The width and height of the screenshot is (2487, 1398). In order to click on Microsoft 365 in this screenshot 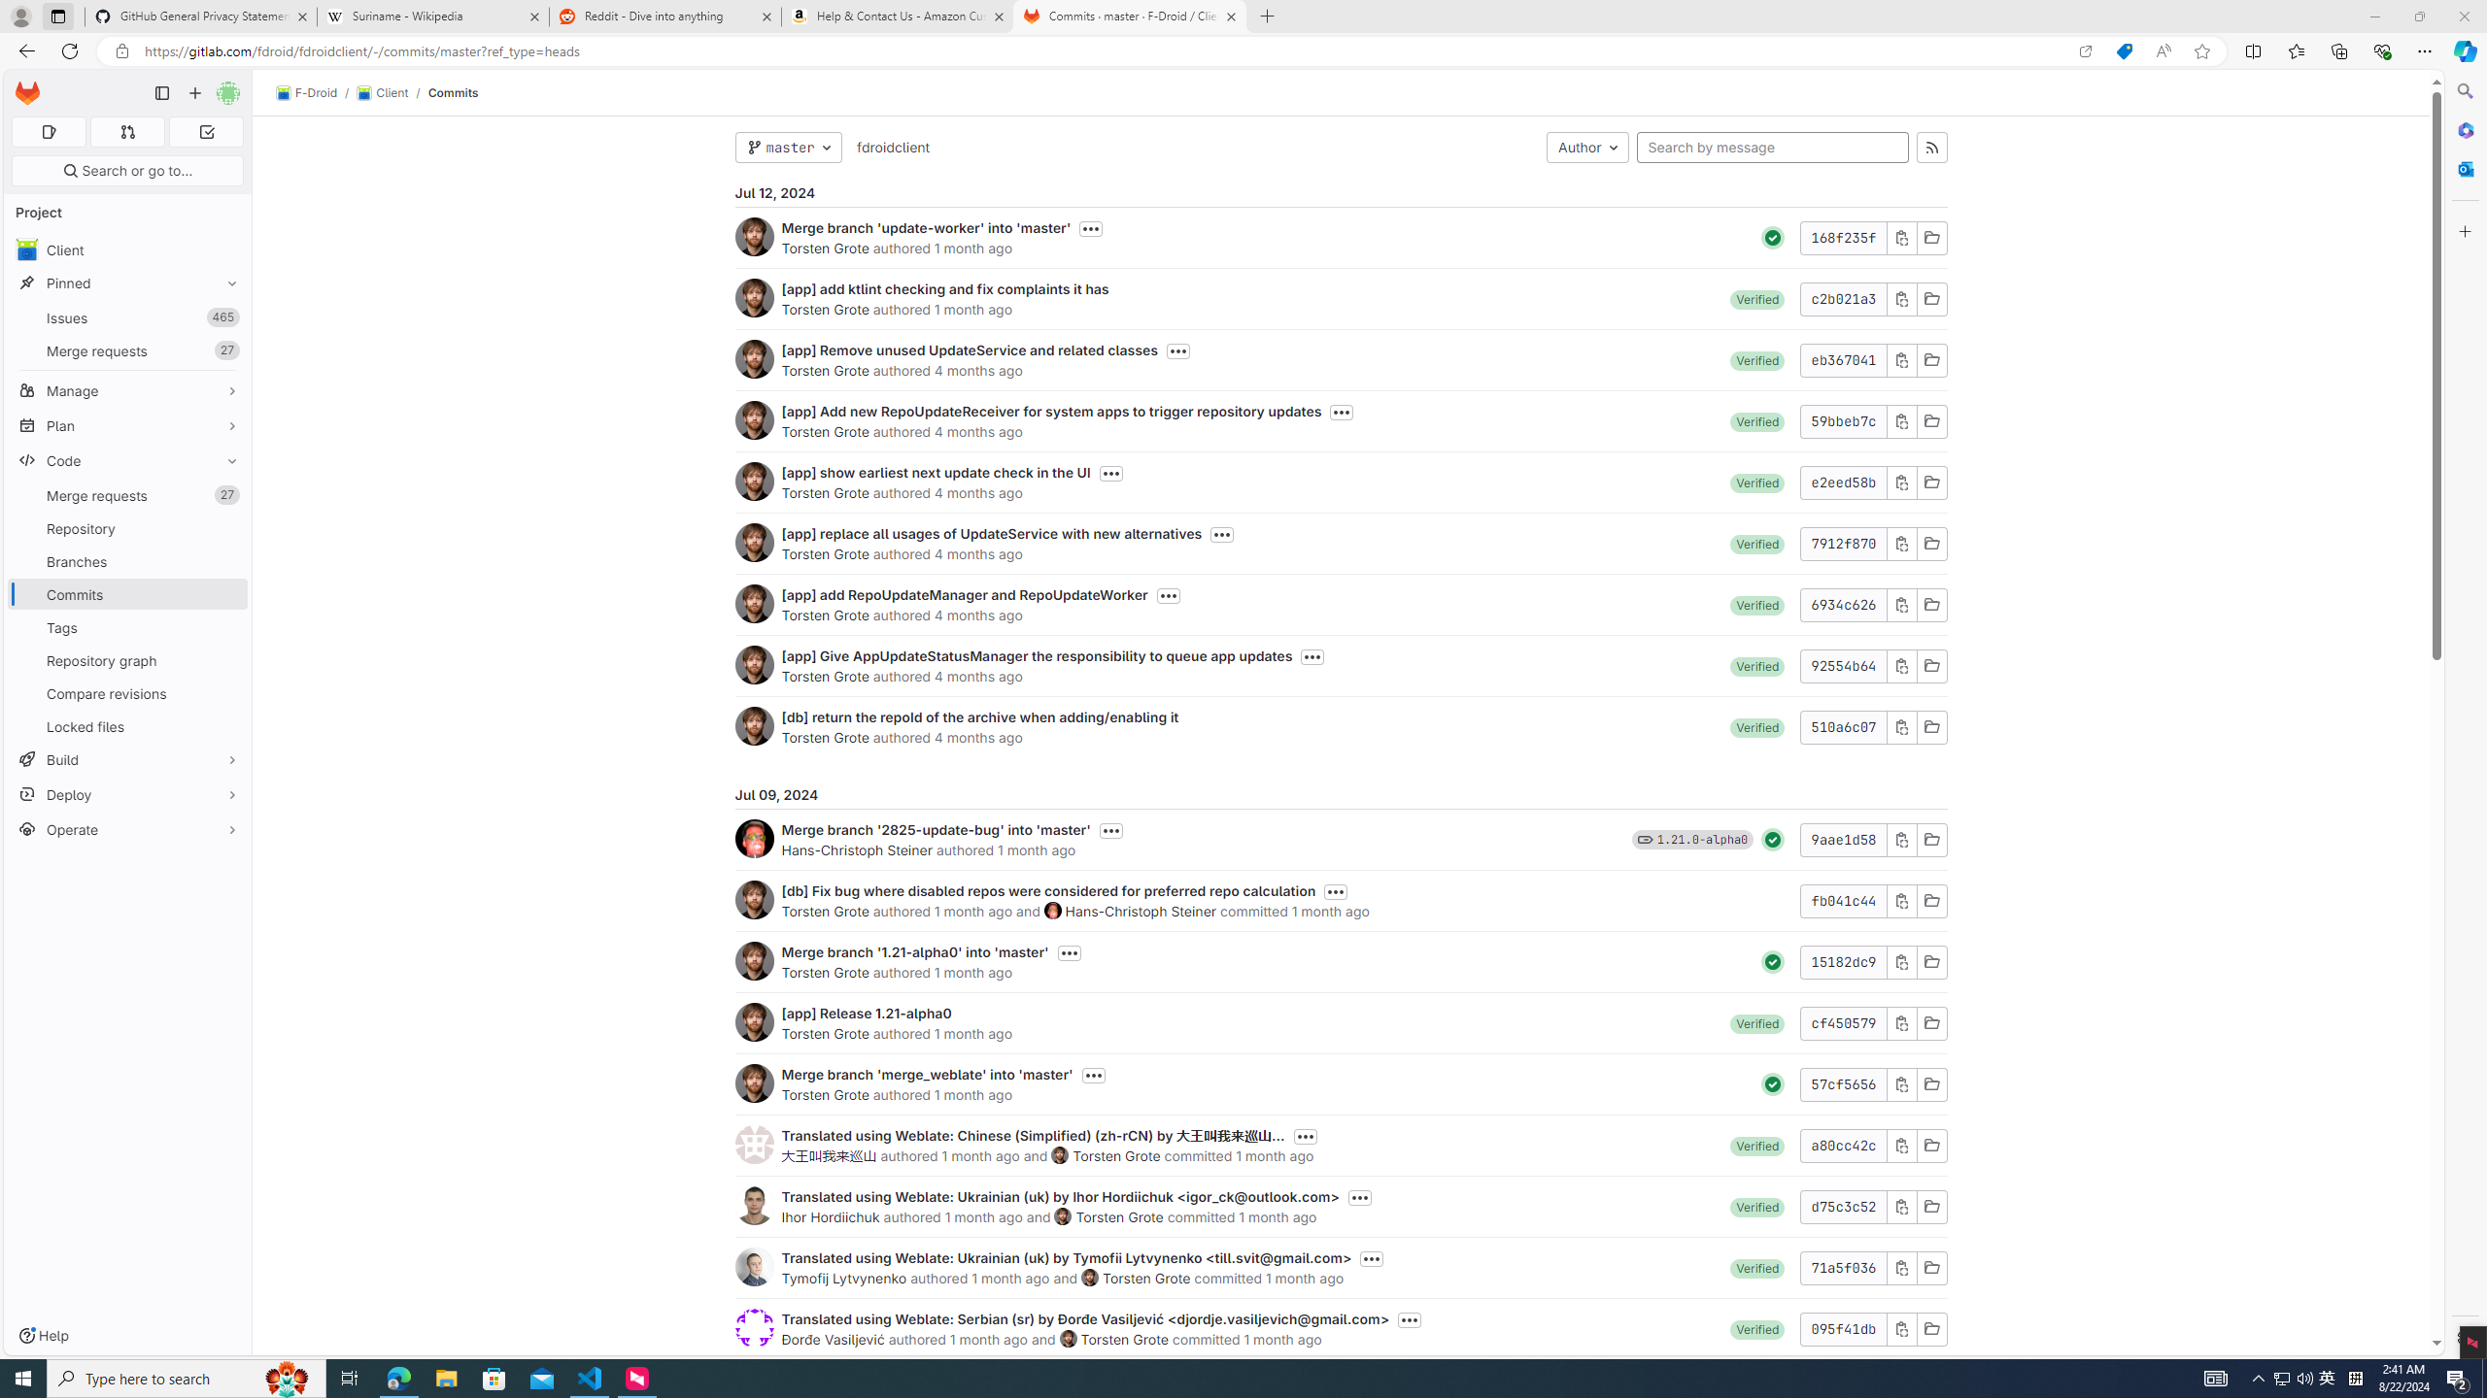, I will do `click(2464, 130)`.